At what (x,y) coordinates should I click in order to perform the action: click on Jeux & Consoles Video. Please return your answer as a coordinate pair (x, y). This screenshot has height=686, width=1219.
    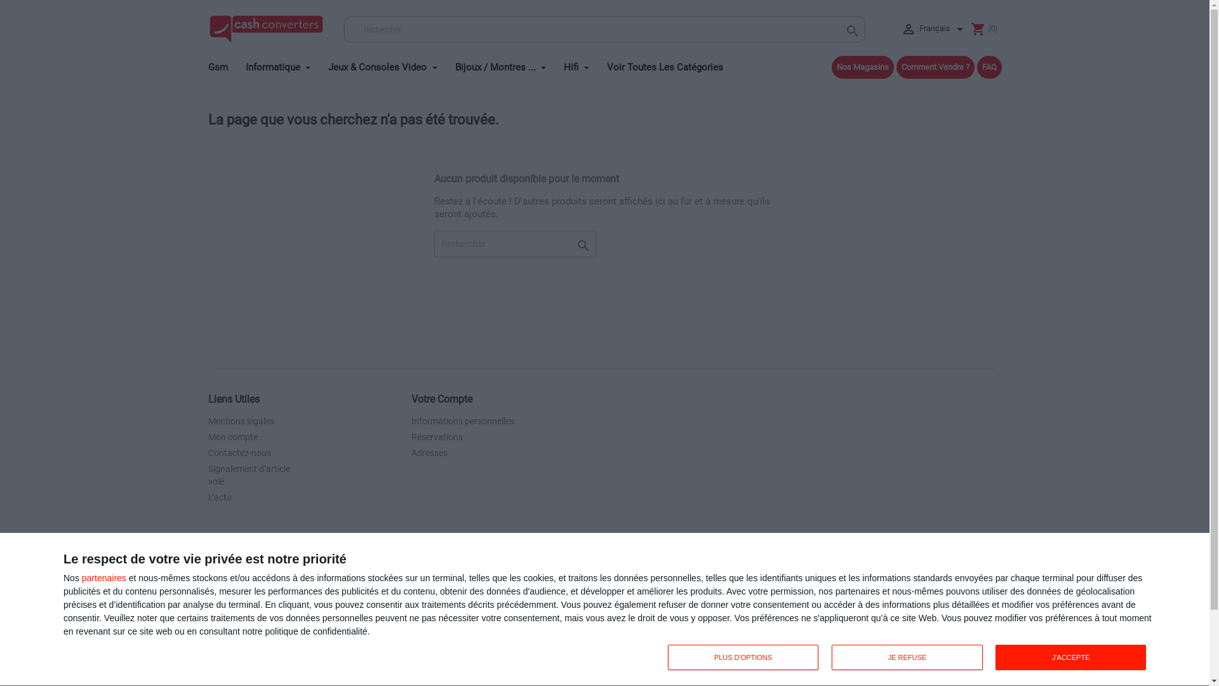
    Looking at the image, I should click on (390, 65).